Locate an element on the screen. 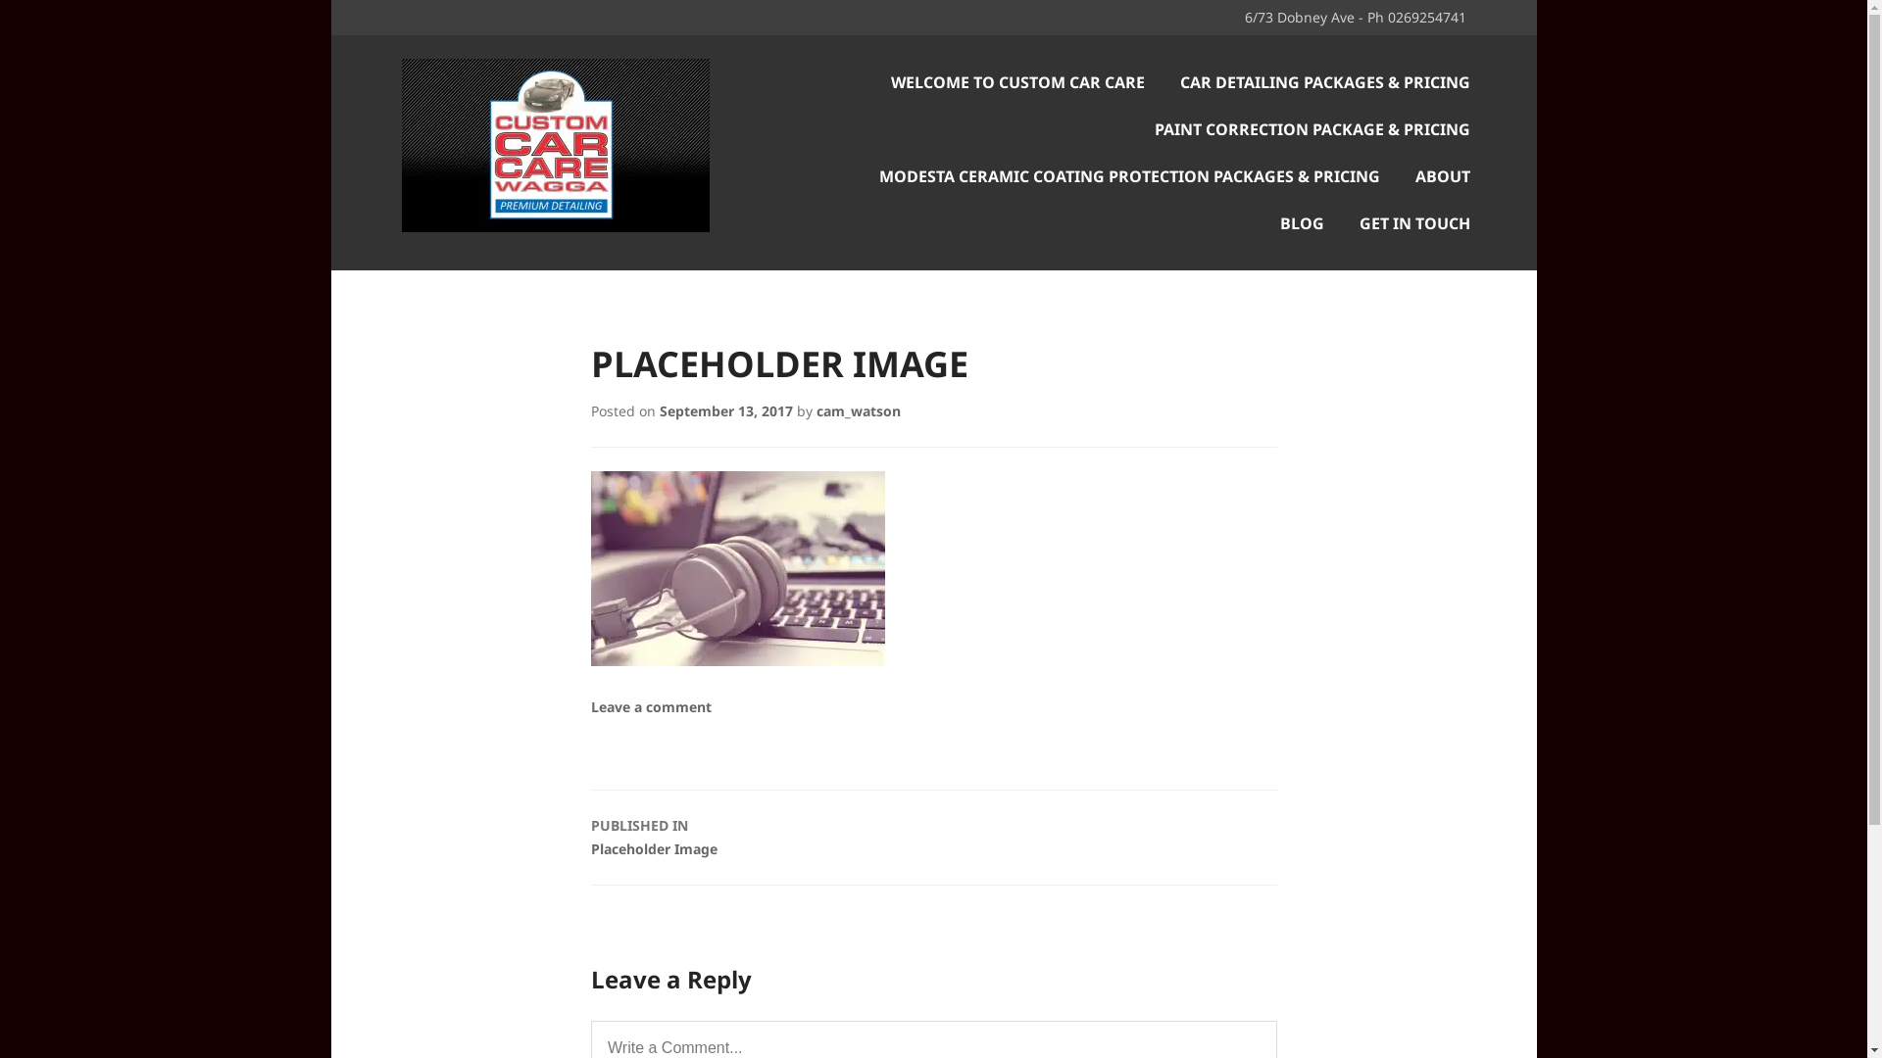 The width and height of the screenshot is (1882, 1058). MODESTA CERAMIC COATING PROTECTION PACKAGES & PRICING is located at coordinates (1129, 176).